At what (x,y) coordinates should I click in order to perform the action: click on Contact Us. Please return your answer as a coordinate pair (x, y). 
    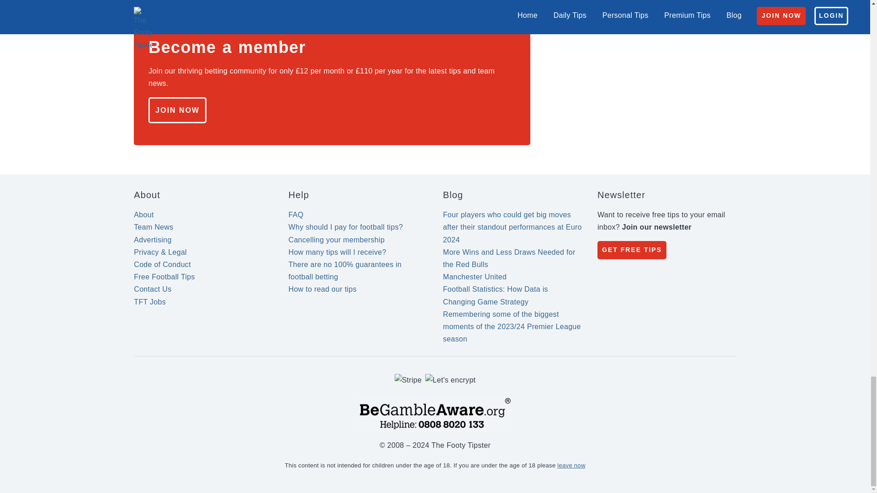
    Looking at the image, I should click on (153, 289).